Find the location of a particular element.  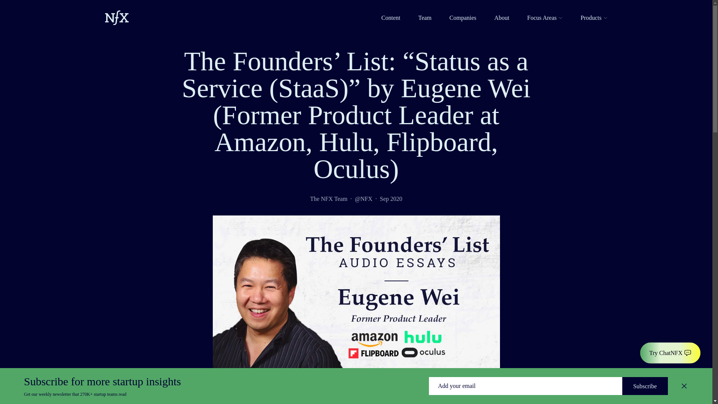

Companies is located at coordinates (463, 18).